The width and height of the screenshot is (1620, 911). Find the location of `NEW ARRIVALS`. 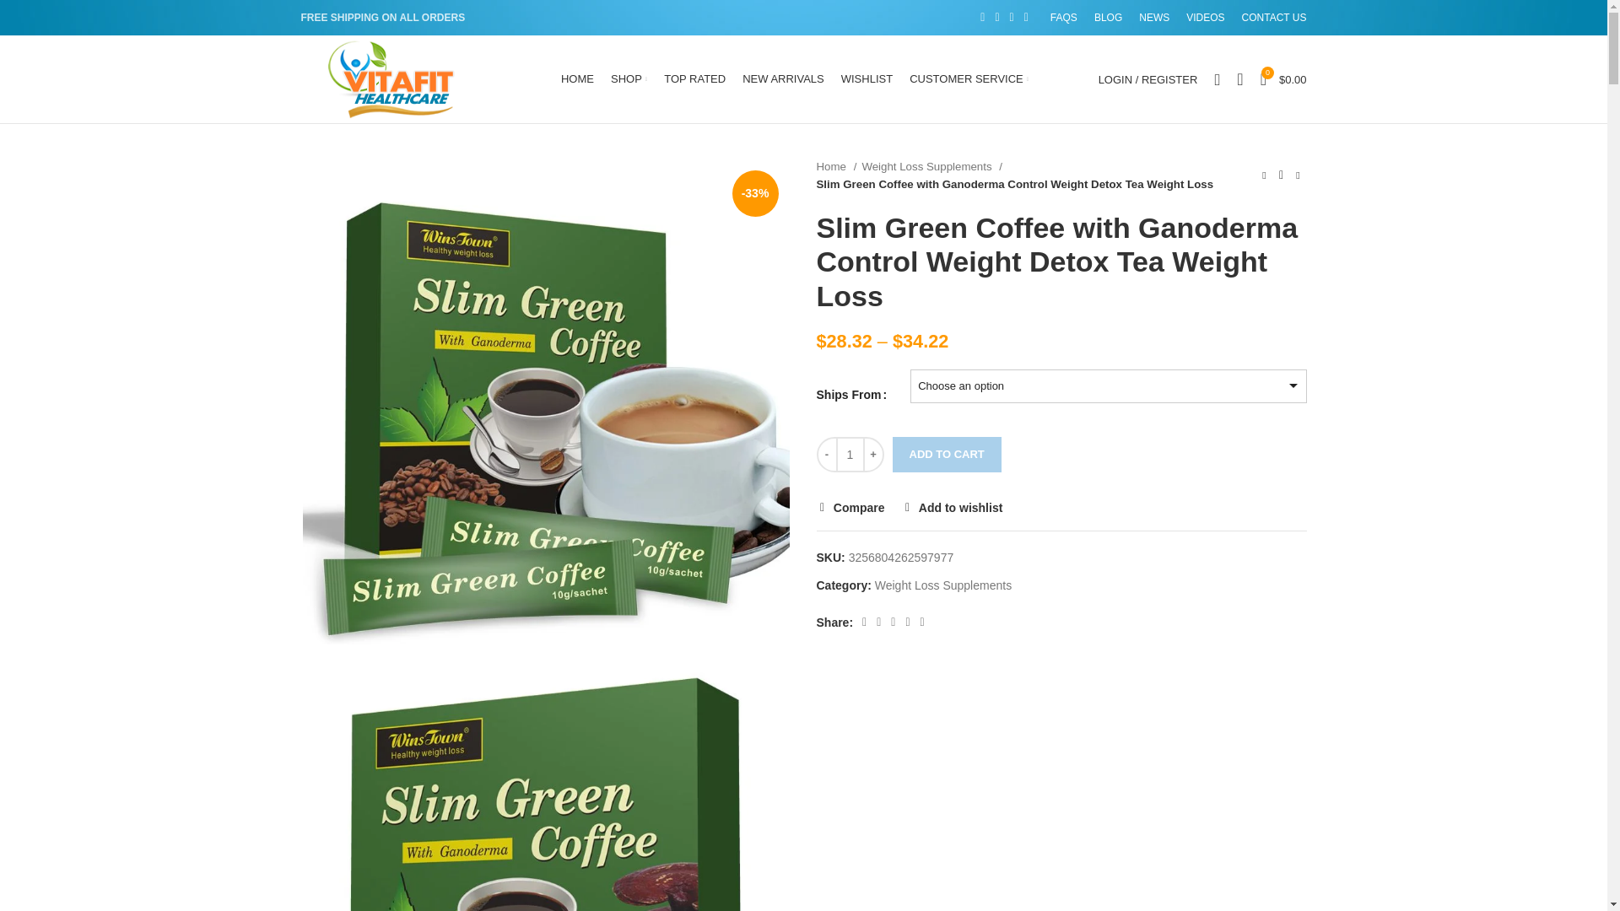

NEW ARRIVALS is located at coordinates (783, 79).